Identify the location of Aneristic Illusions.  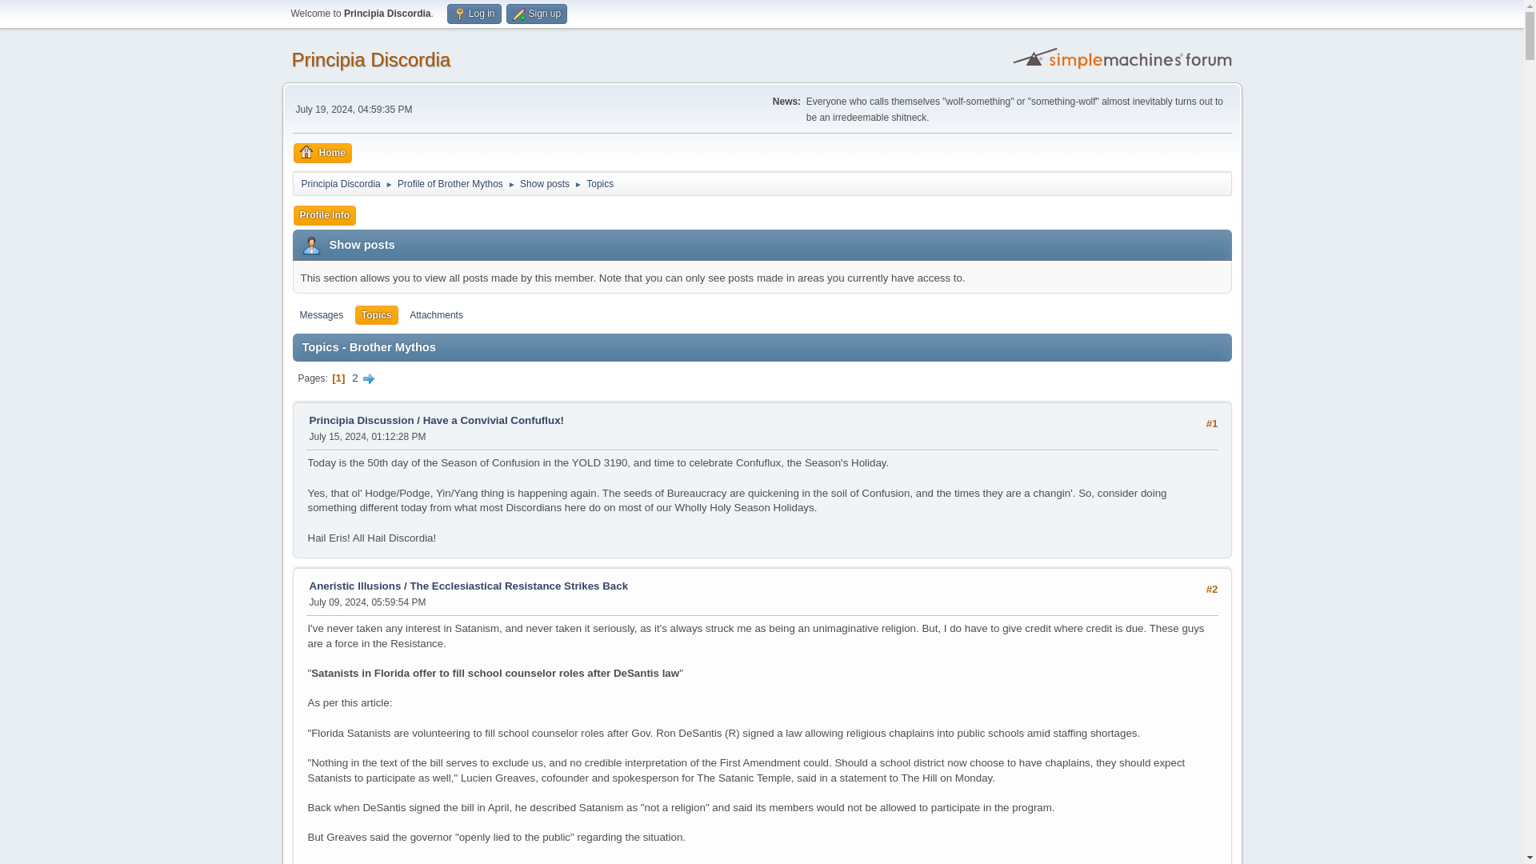
(354, 586).